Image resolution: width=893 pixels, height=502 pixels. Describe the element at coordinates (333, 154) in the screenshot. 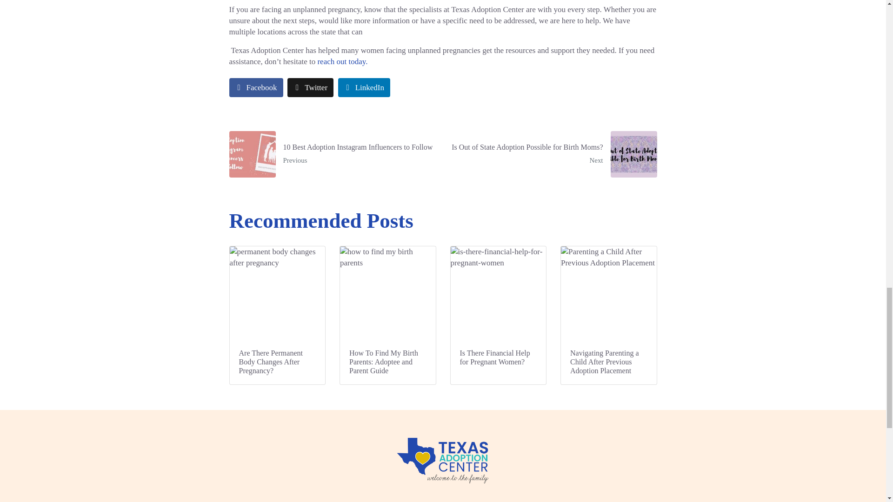

I see `10 Best Adoption Instagram Influencers to Follow` at that location.